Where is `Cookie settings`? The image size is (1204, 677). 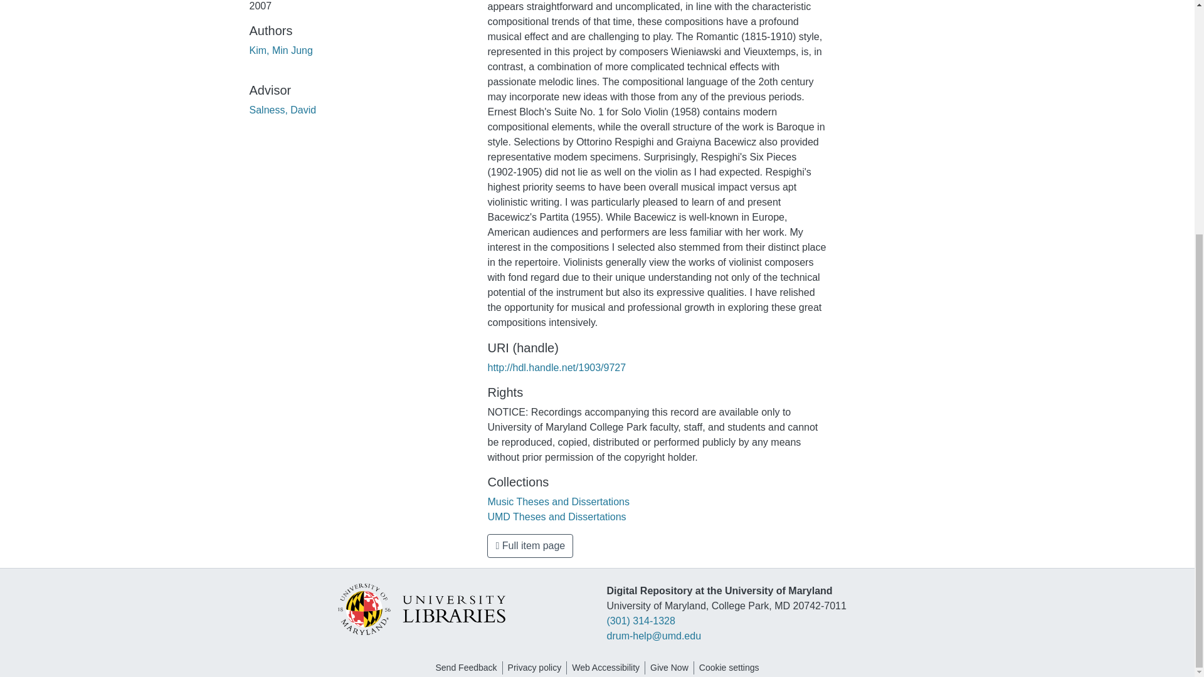
Cookie settings is located at coordinates (729, 668).